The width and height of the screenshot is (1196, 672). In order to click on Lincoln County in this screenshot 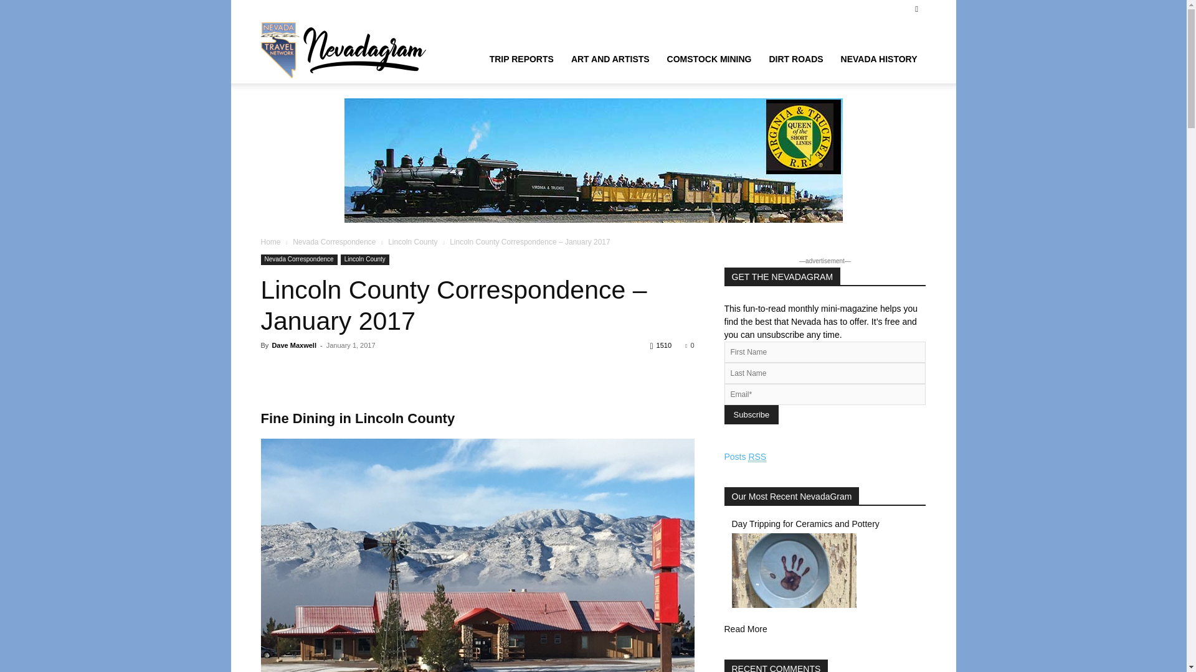, I will do `click(365, 259)`.